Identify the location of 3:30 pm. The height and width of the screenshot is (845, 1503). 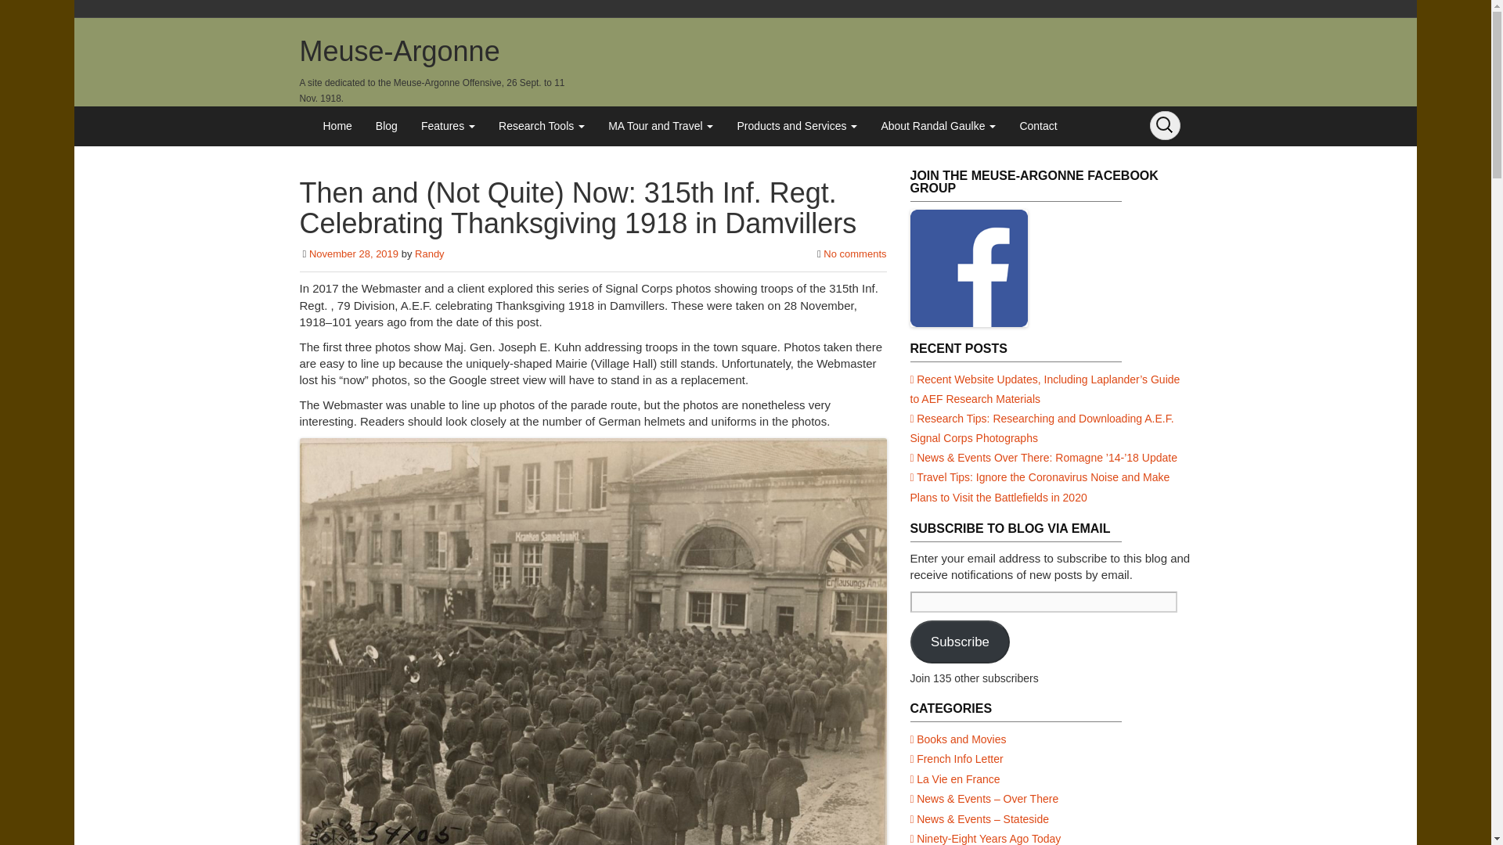
(354, 253).